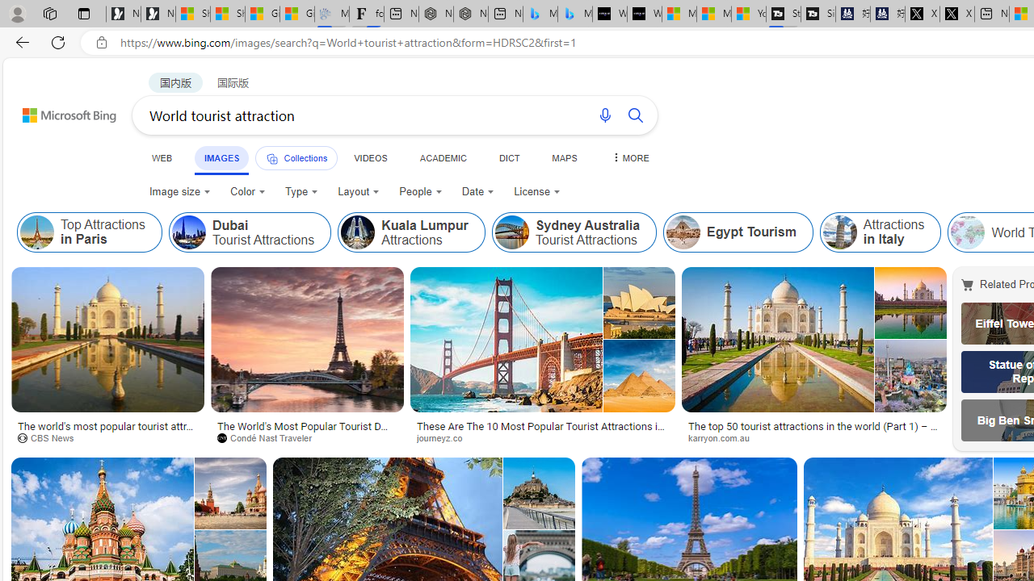  I want to click on Top Attractions in Paris, so click(37, 232).